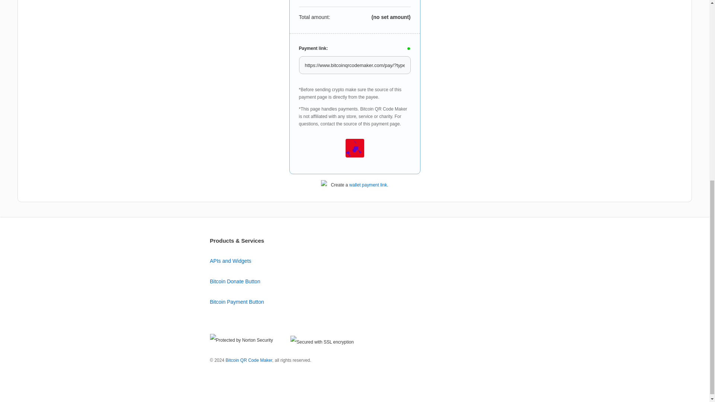 The height and width of the screenshot is (402, 715). Describe the element at coordinates (237, 301) in the screenshot. I see `Bitcoin Payment Button` at that location.